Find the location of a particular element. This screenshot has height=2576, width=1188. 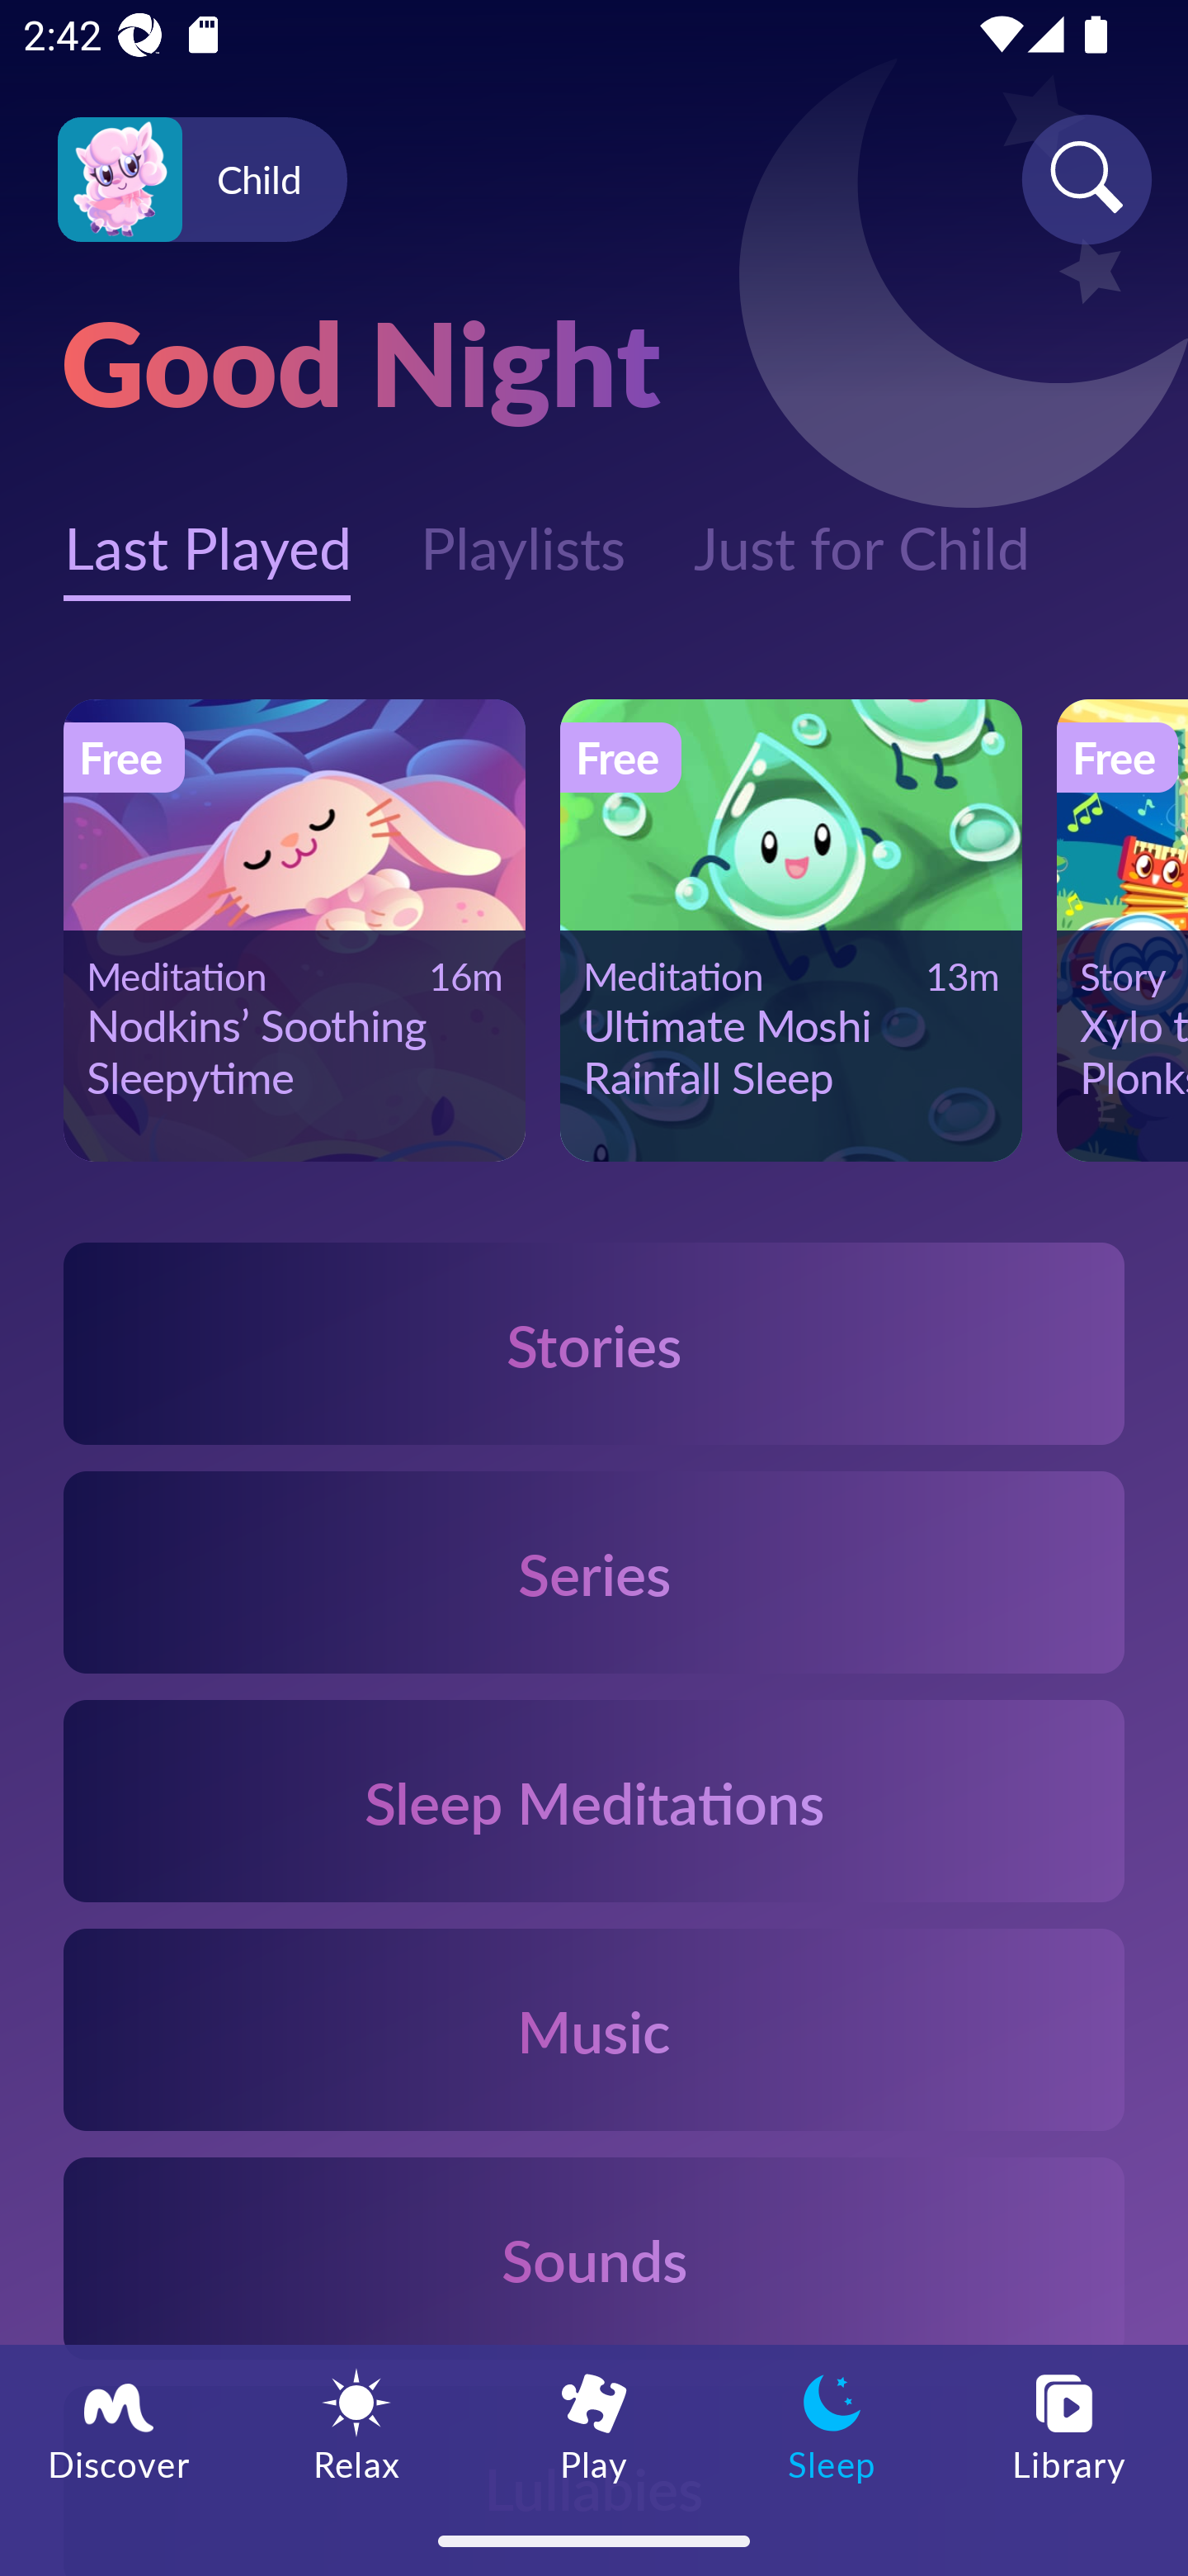

Discover is located at coordinates (119, 2425).